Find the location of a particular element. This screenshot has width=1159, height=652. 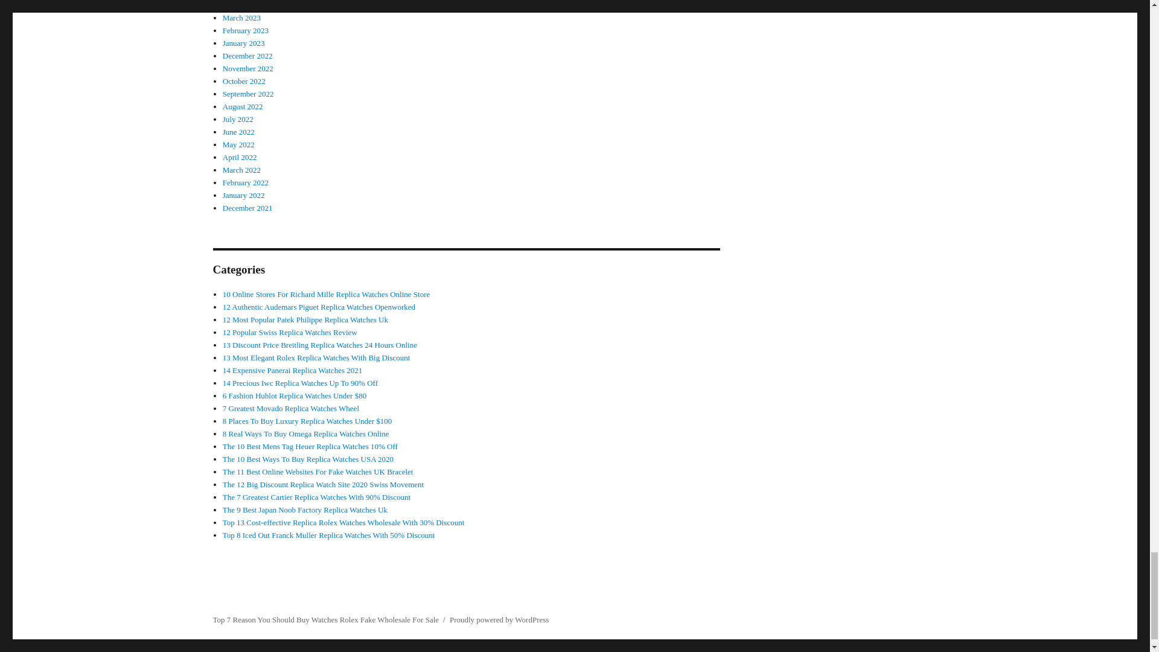

December 2022 is located at coordinates (247, 56).